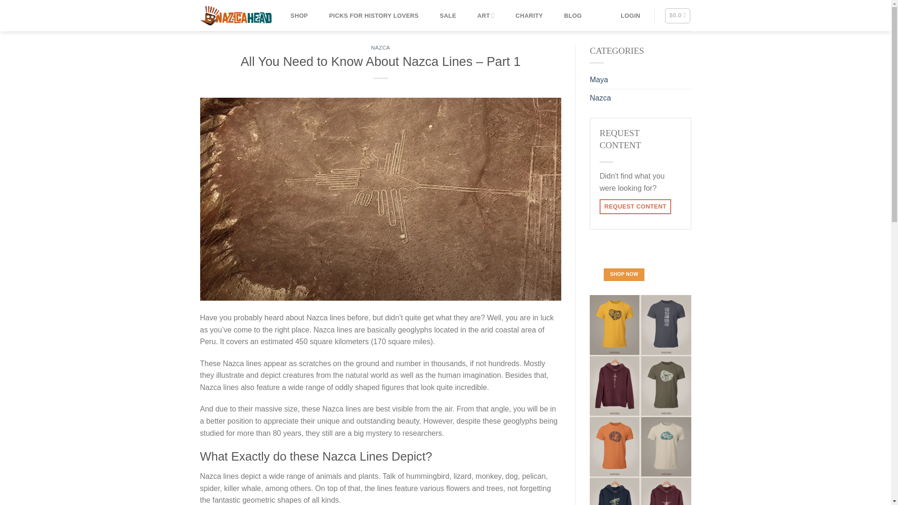  Describe the element at coordinates (599, 80) in the screenshot. I see `Maya` at that location.